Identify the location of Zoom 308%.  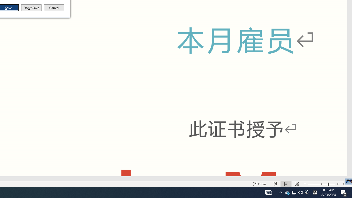
(315, 193).